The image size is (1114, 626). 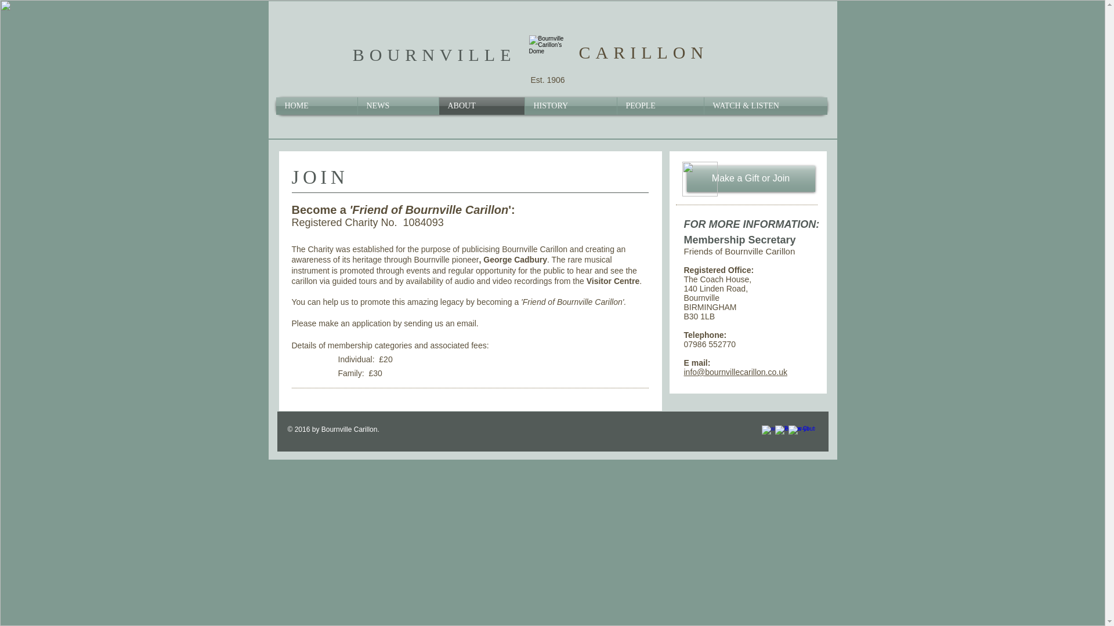 What do you see at coordinates (397, 105) in the screenshot?
I see `NEWS` at bounding box center [397, 105].